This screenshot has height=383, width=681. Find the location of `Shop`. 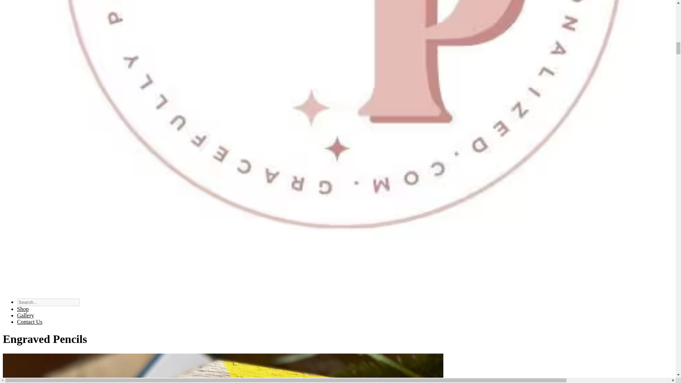

Shop is located at coordinates (23, 309).